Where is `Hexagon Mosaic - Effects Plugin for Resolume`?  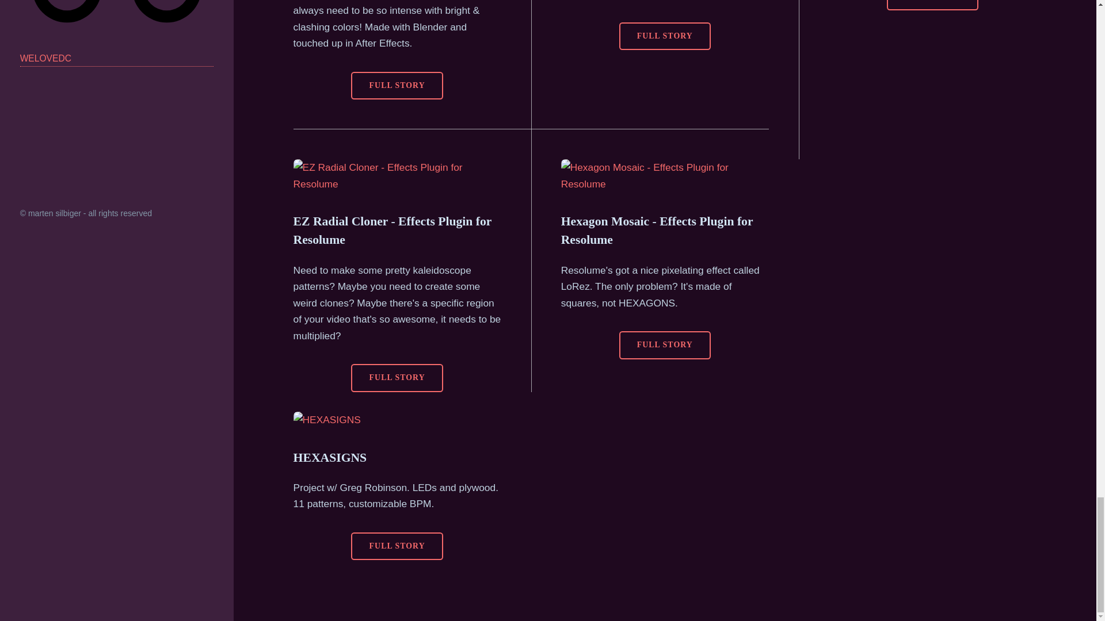
Hexagon Mosaic - Effects Plugin for Resolume is located at coordinates (657, 230).